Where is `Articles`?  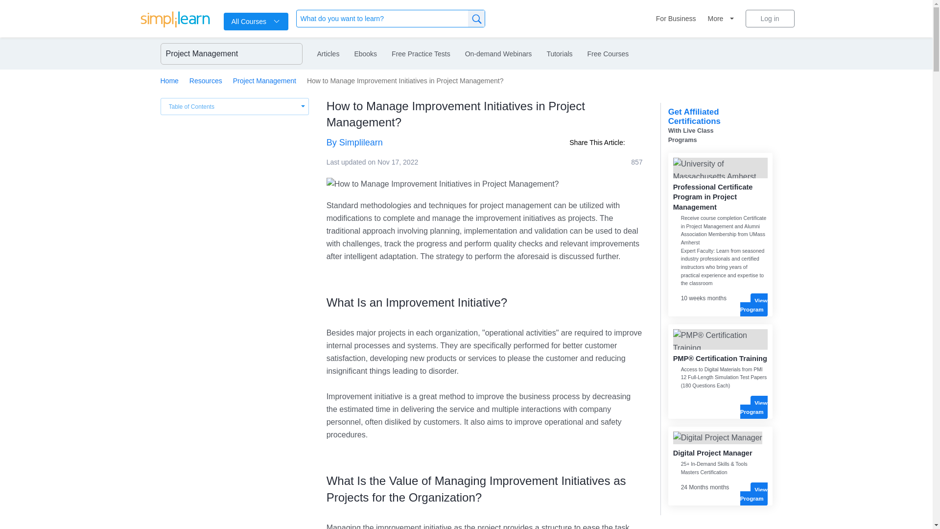 Articles is located at coordinates (328, 53).